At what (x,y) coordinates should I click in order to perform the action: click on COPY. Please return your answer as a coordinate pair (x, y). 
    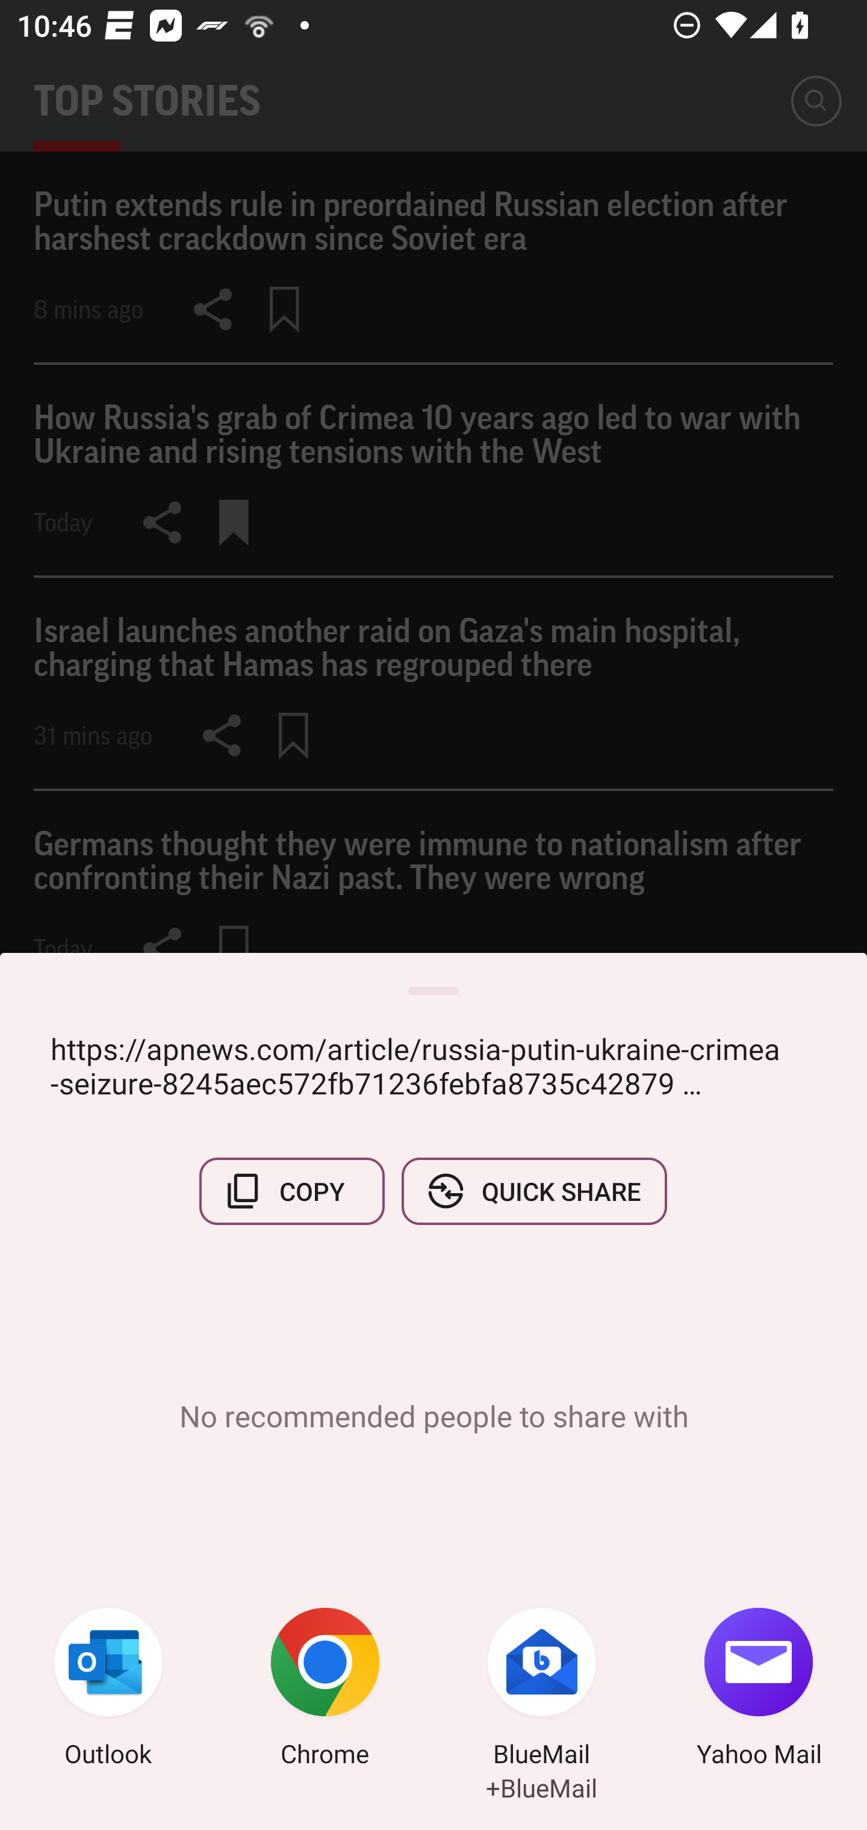
    Looking at the image, I should click on (292, 1191).